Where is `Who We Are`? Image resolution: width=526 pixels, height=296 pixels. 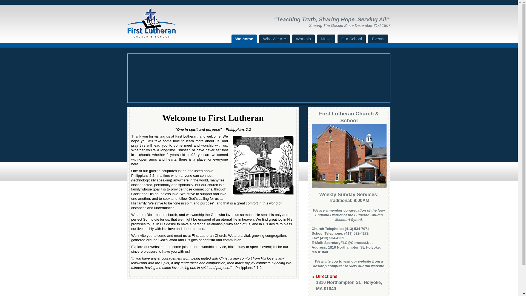
Who We Are is located at coordinates (275, 39).